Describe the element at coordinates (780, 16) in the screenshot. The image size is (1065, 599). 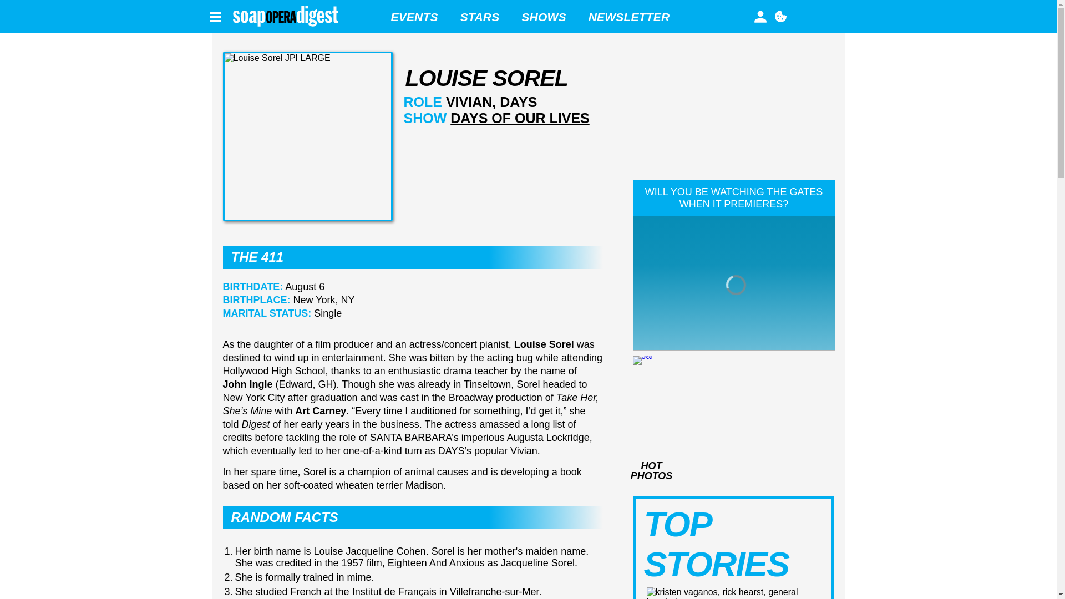
I see `Do Not Sell` at that location.